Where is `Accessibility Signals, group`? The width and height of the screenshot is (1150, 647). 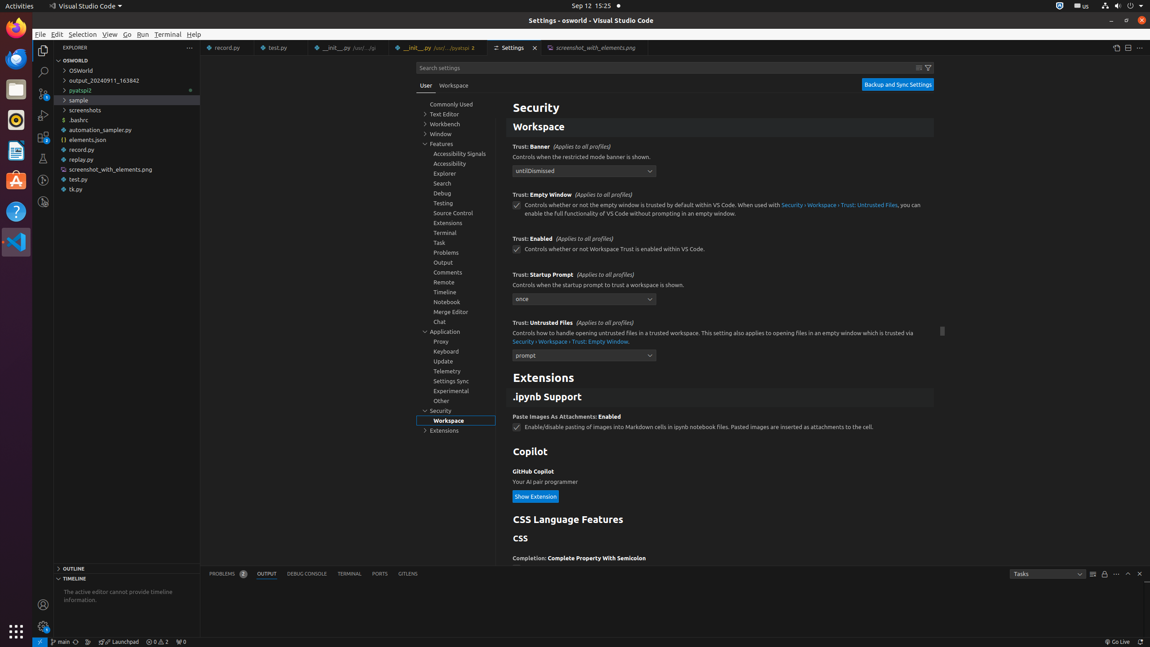
Accessibility Signals, group is located at coordinates (456, 154).